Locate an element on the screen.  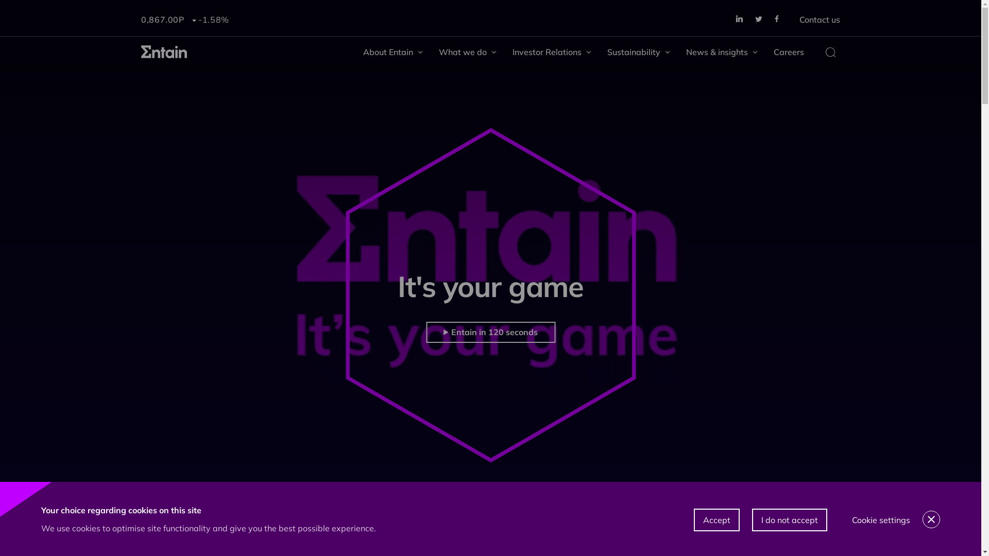
Go to homepage is located at coordinates (164, 52).